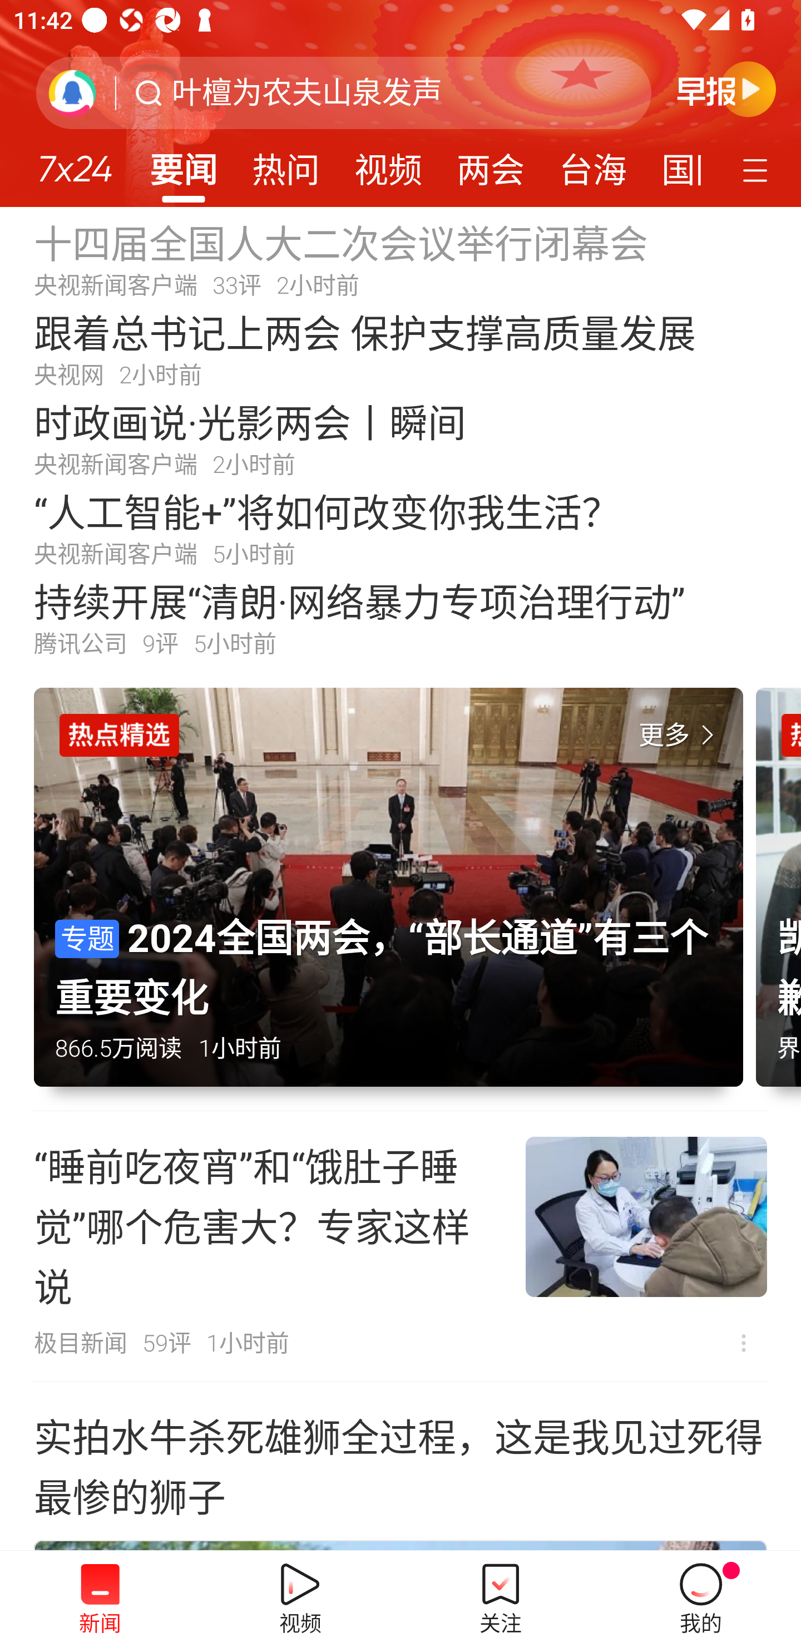 The image size is (801, 1647). What do you see at coordinates (72, 92) in the screenshot?
I see `刷新` at bounding box center [72, 92].